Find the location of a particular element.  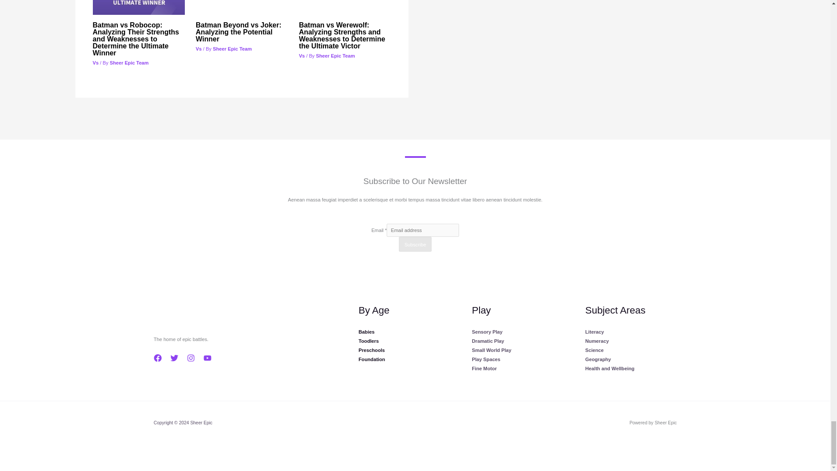

View all posts by Sheer Epic Team is located at coordinates (232, 48).